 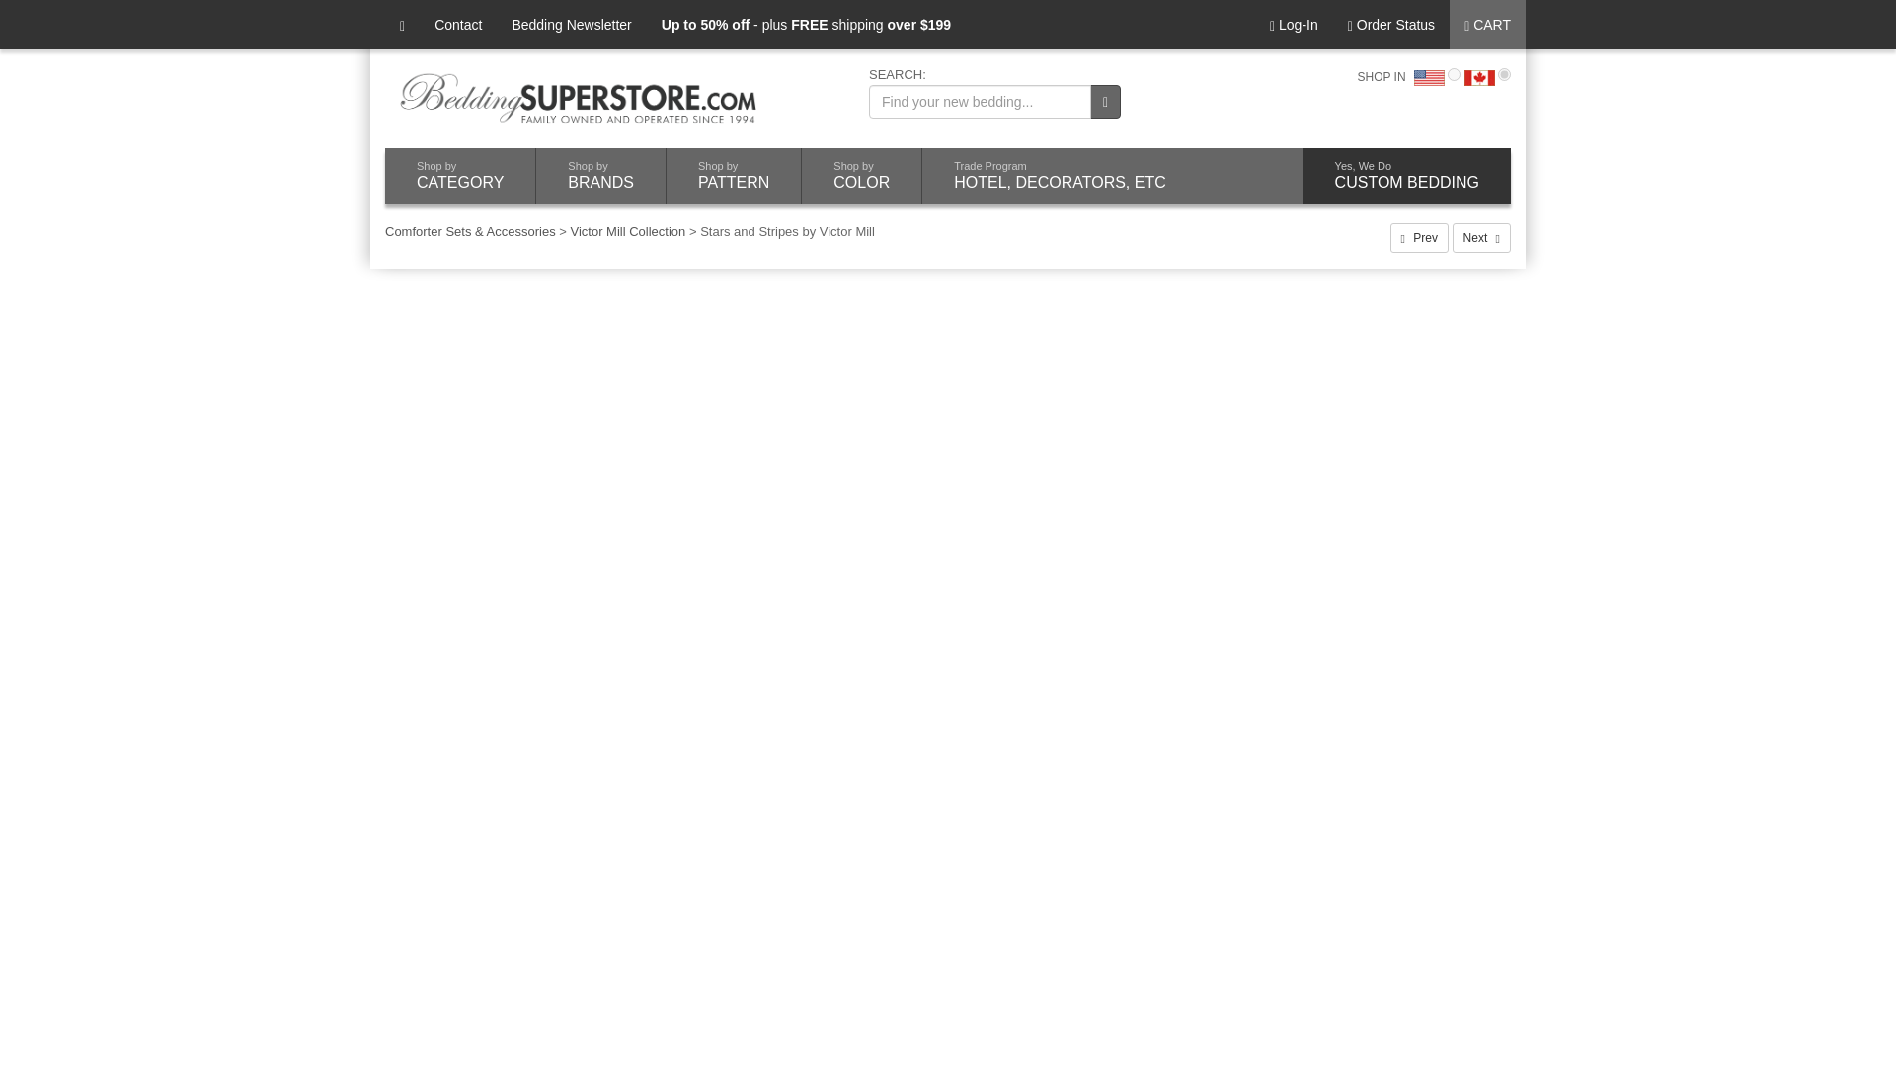 I want to click on Log-In, so click(x=1294, y=24).